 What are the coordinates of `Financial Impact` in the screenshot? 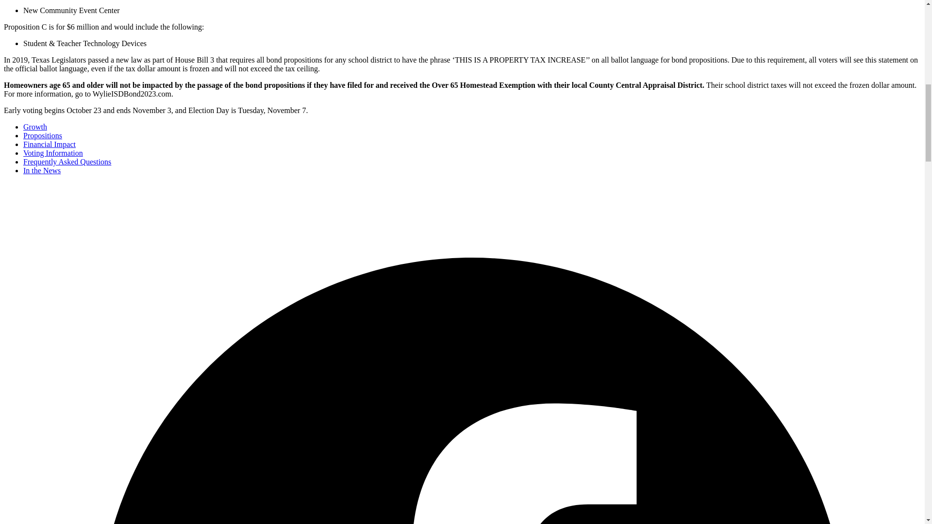 It's located at (50, 144).